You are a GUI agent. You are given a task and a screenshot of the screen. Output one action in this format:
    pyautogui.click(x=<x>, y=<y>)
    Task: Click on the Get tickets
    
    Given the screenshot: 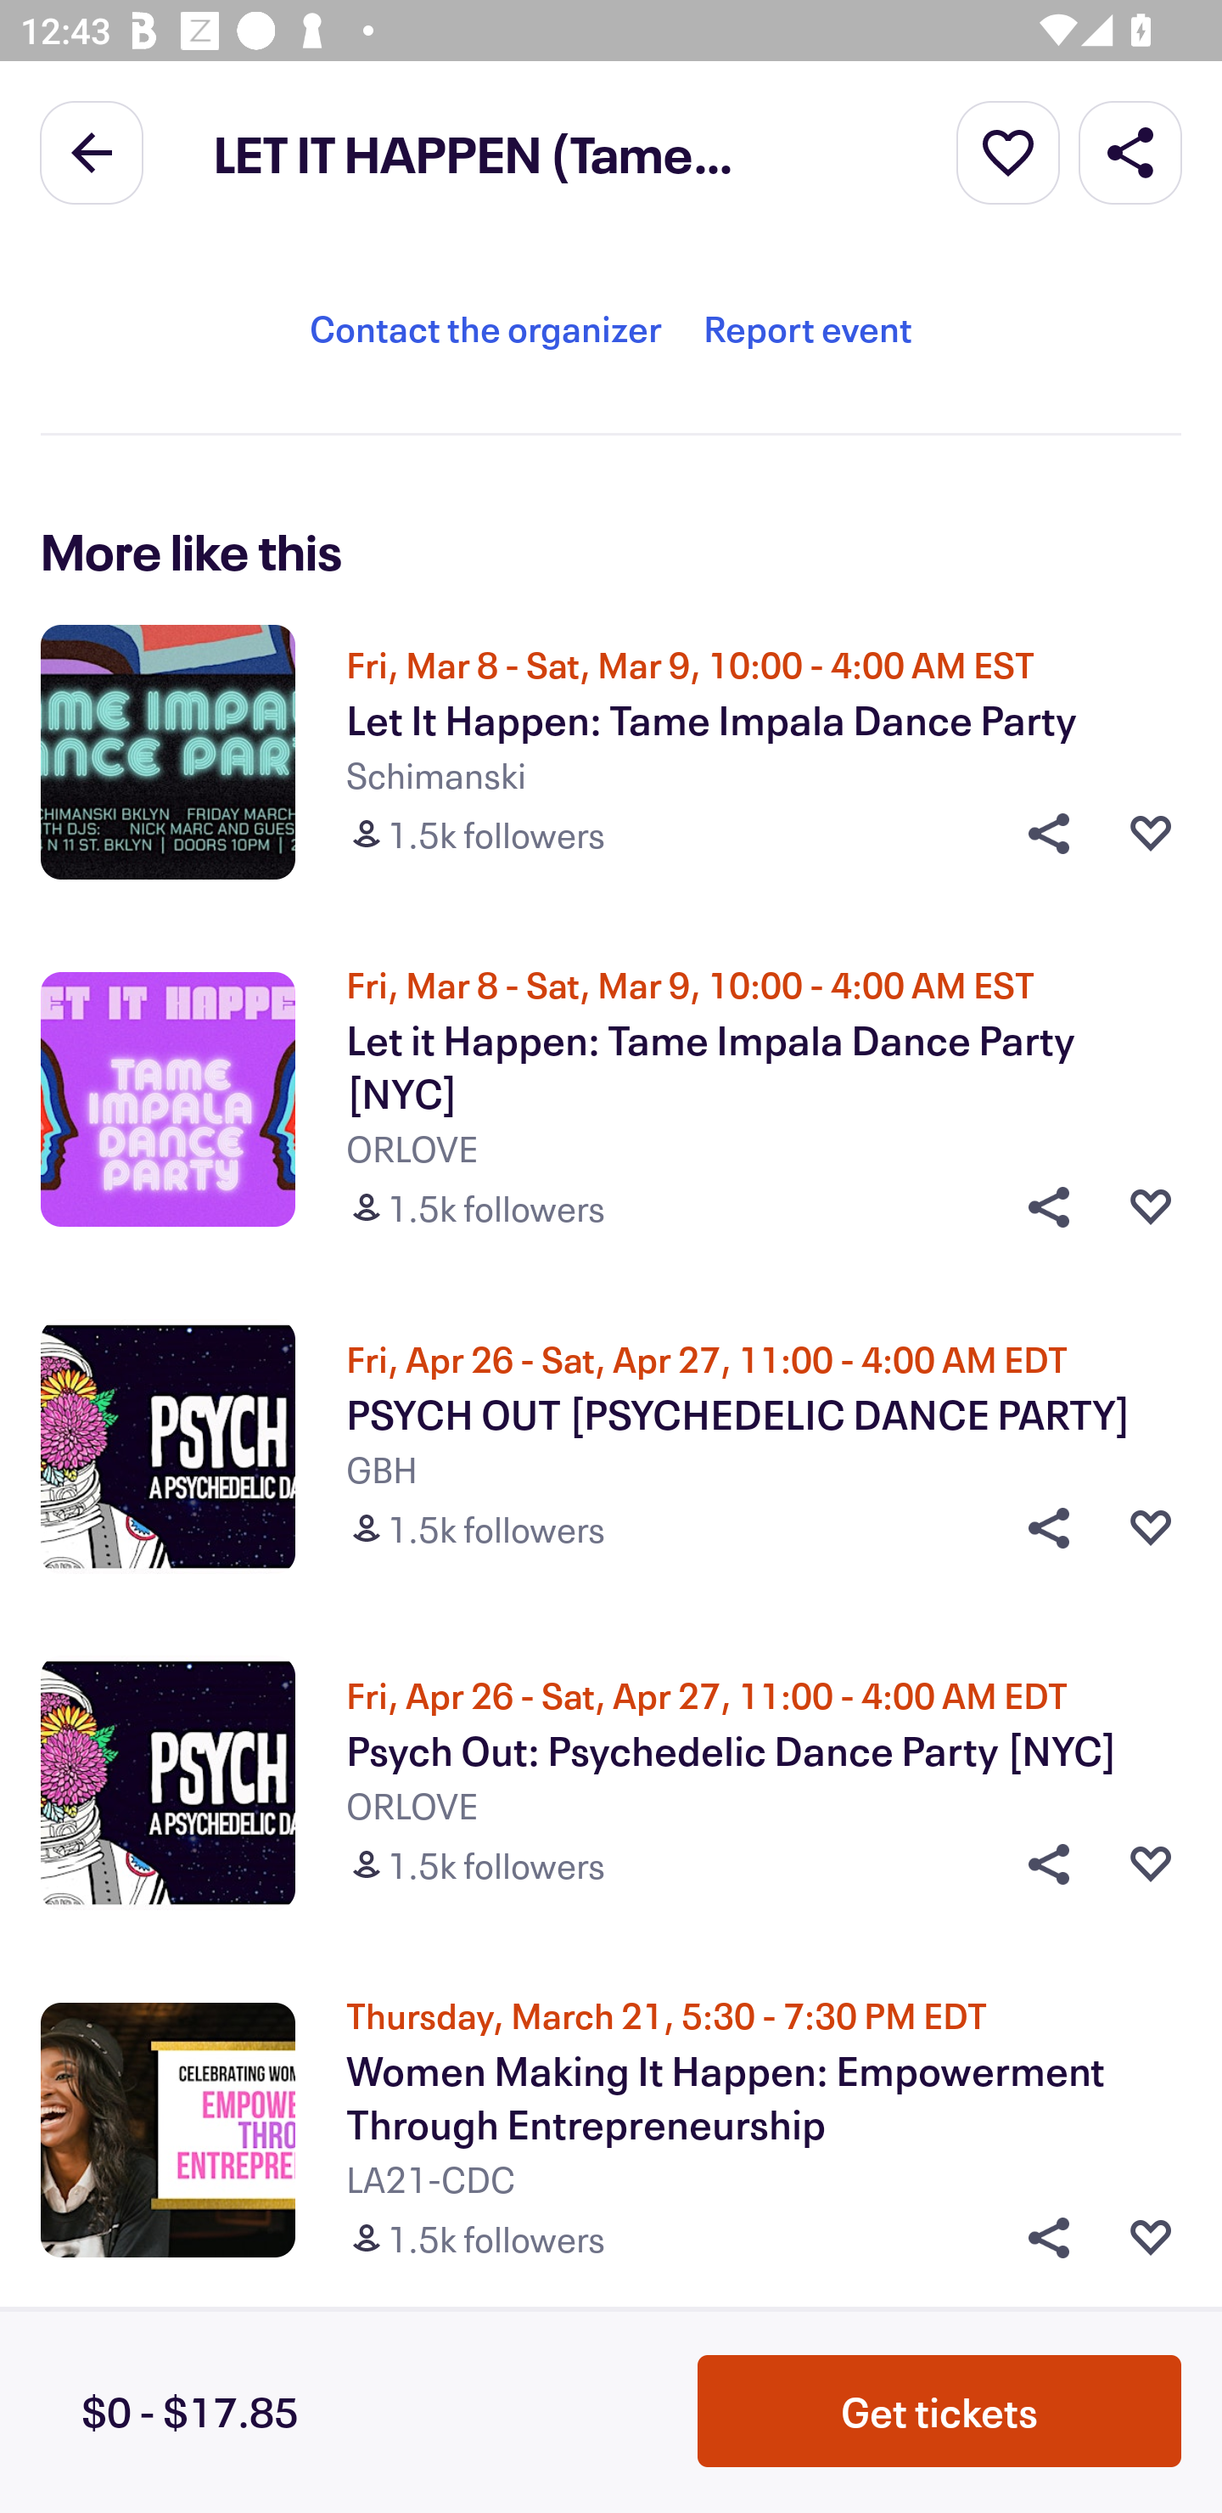 What is the action you would take?
    pyautogui.click(x=939, y=2411)
    